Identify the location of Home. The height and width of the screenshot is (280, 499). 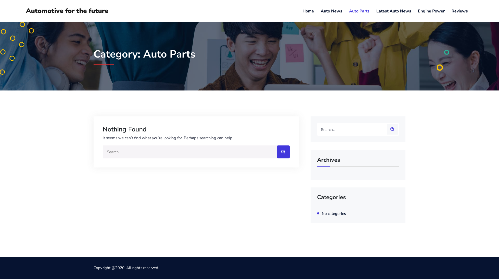
(308, 11).